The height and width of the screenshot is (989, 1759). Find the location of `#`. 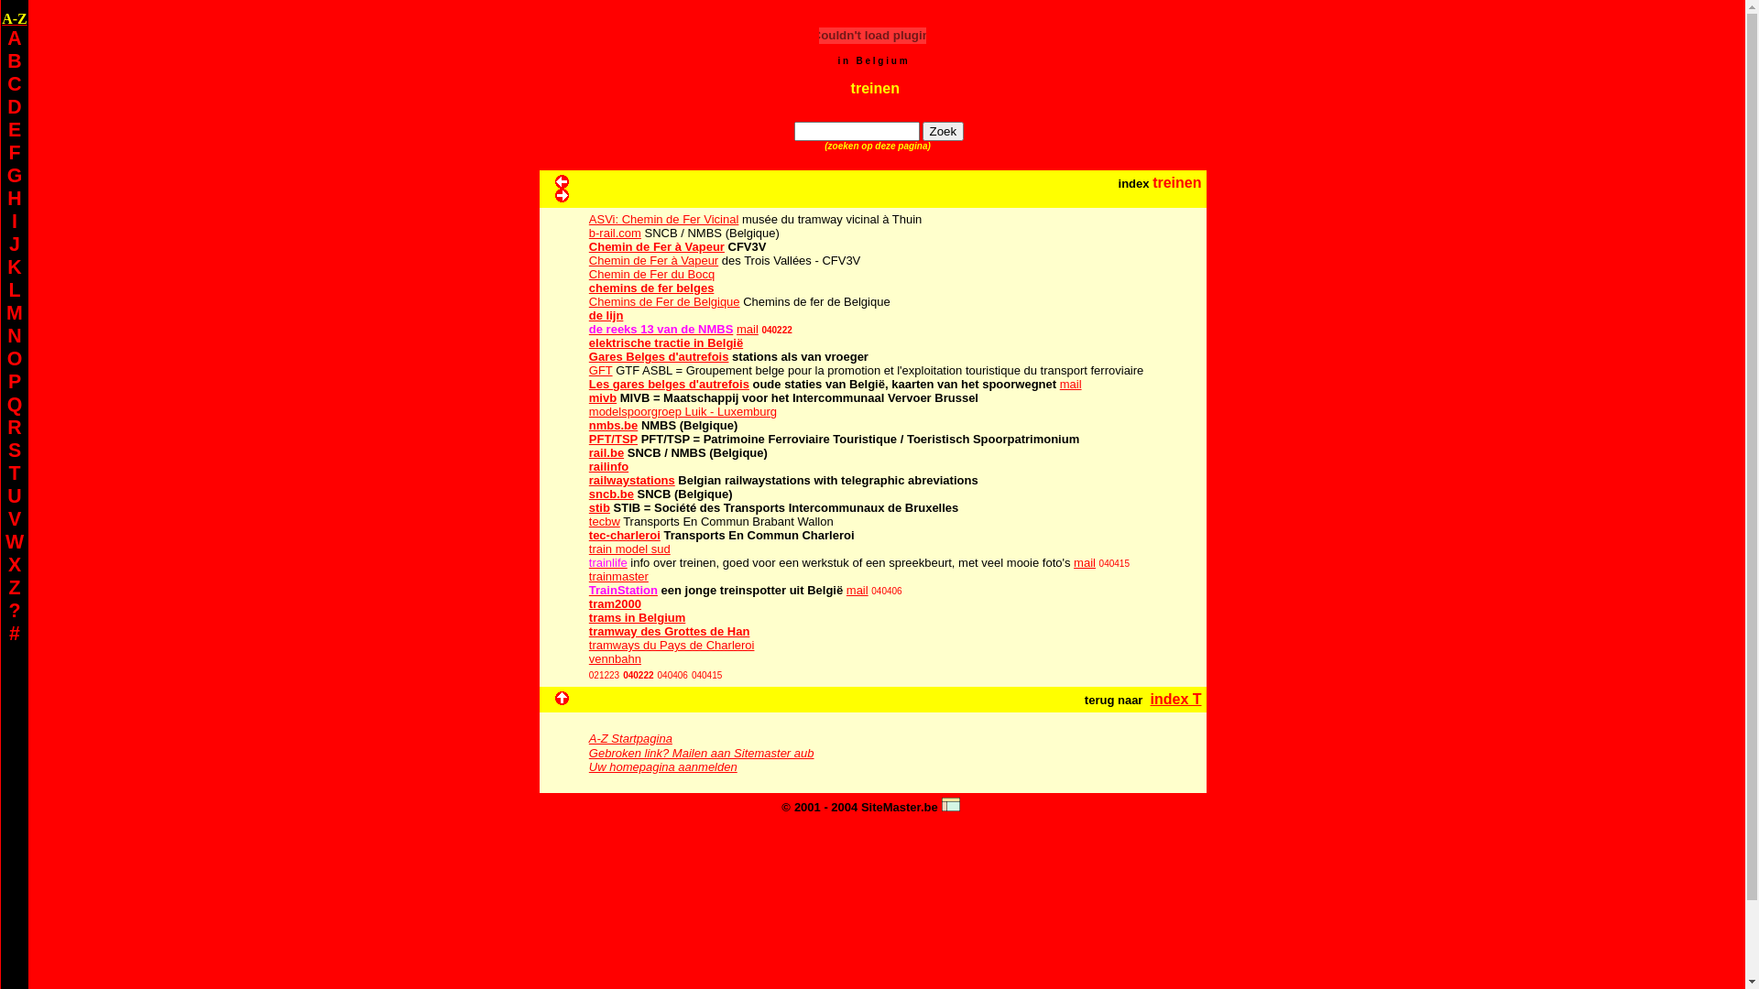

# is located at coordinates (15, 634).